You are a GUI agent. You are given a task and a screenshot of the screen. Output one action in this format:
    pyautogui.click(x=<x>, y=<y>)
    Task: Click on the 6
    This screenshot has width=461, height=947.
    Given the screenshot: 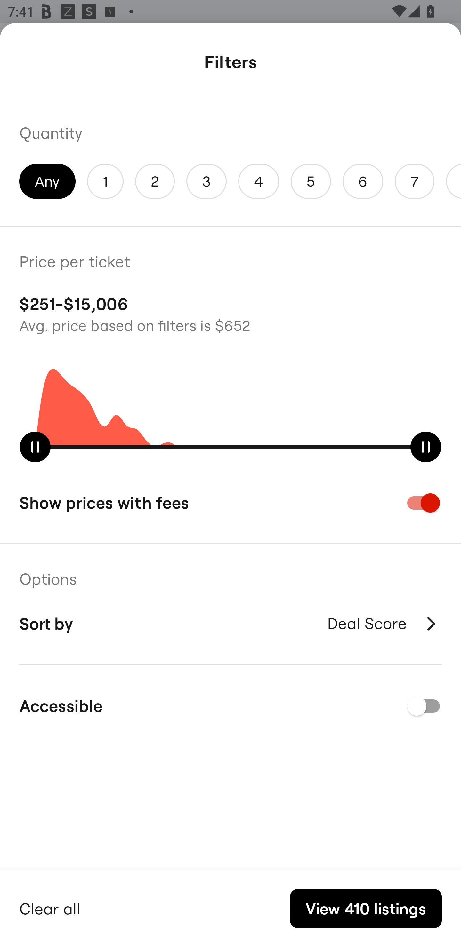 What is the action you would take?
    pyautogui.click(x=363, y=181)
    